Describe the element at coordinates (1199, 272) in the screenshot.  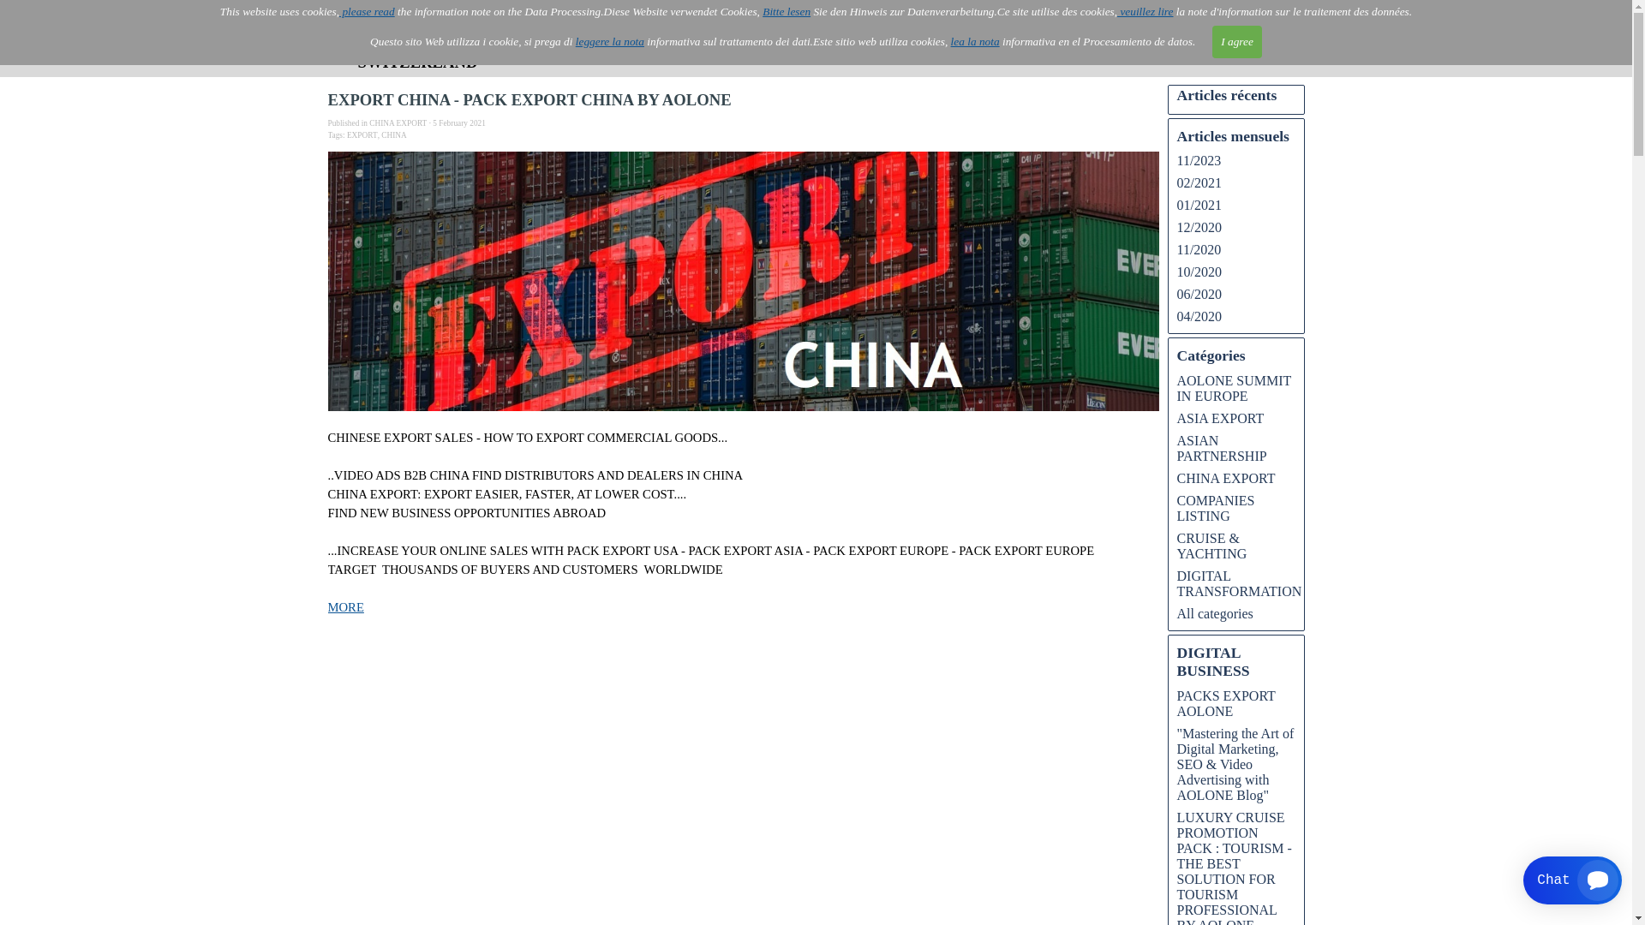
I see `10/2020` at that location.